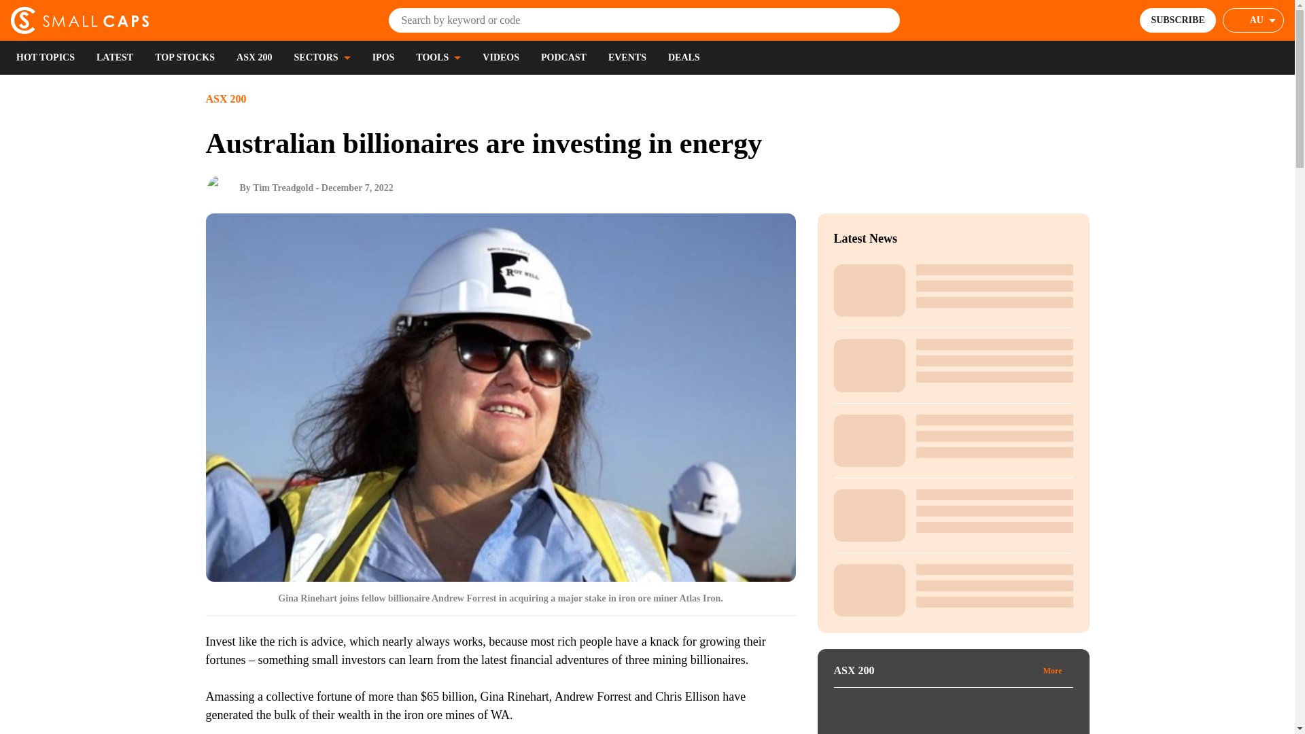 The image size is (1305, 734). Describe the element at coordinates (1253, 20) in the screenshot. I see `AU` at that location.